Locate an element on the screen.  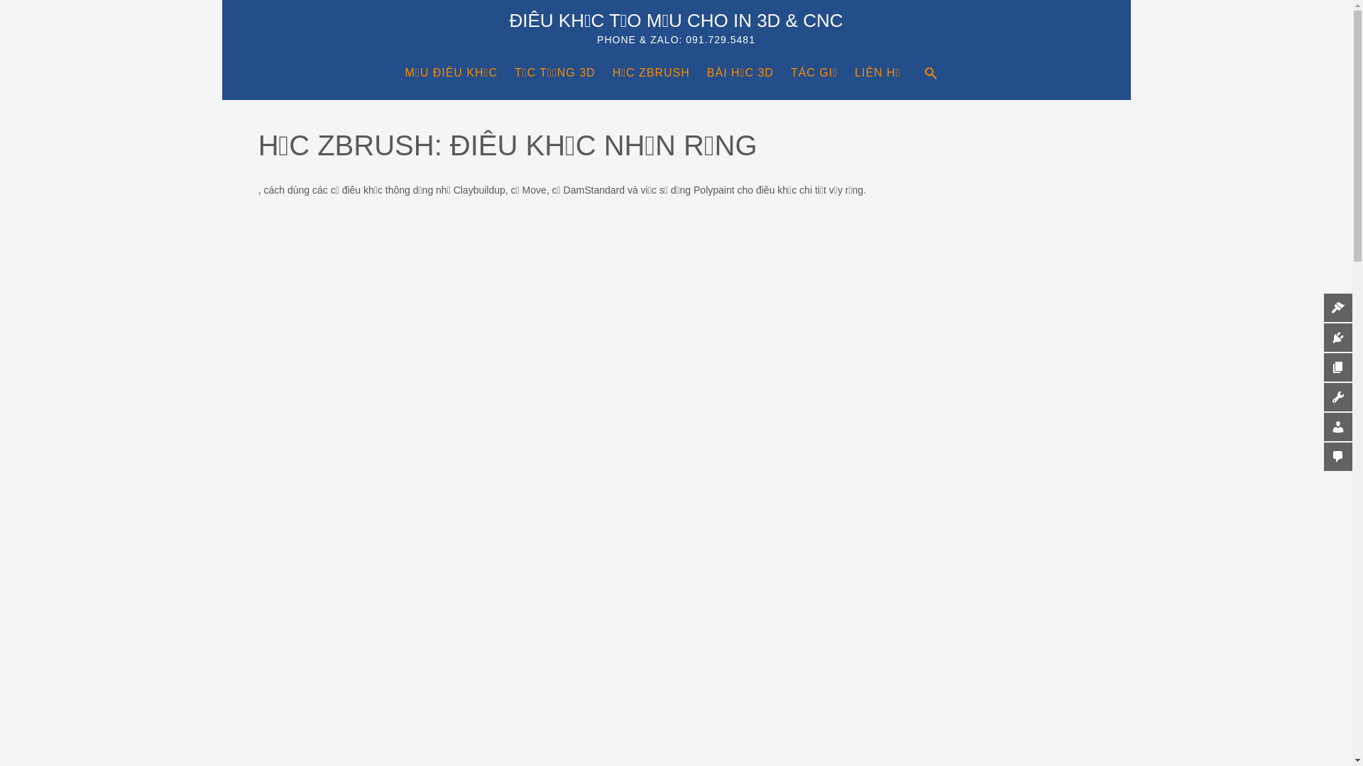
Skip to content is located at coordinates (221, 0).